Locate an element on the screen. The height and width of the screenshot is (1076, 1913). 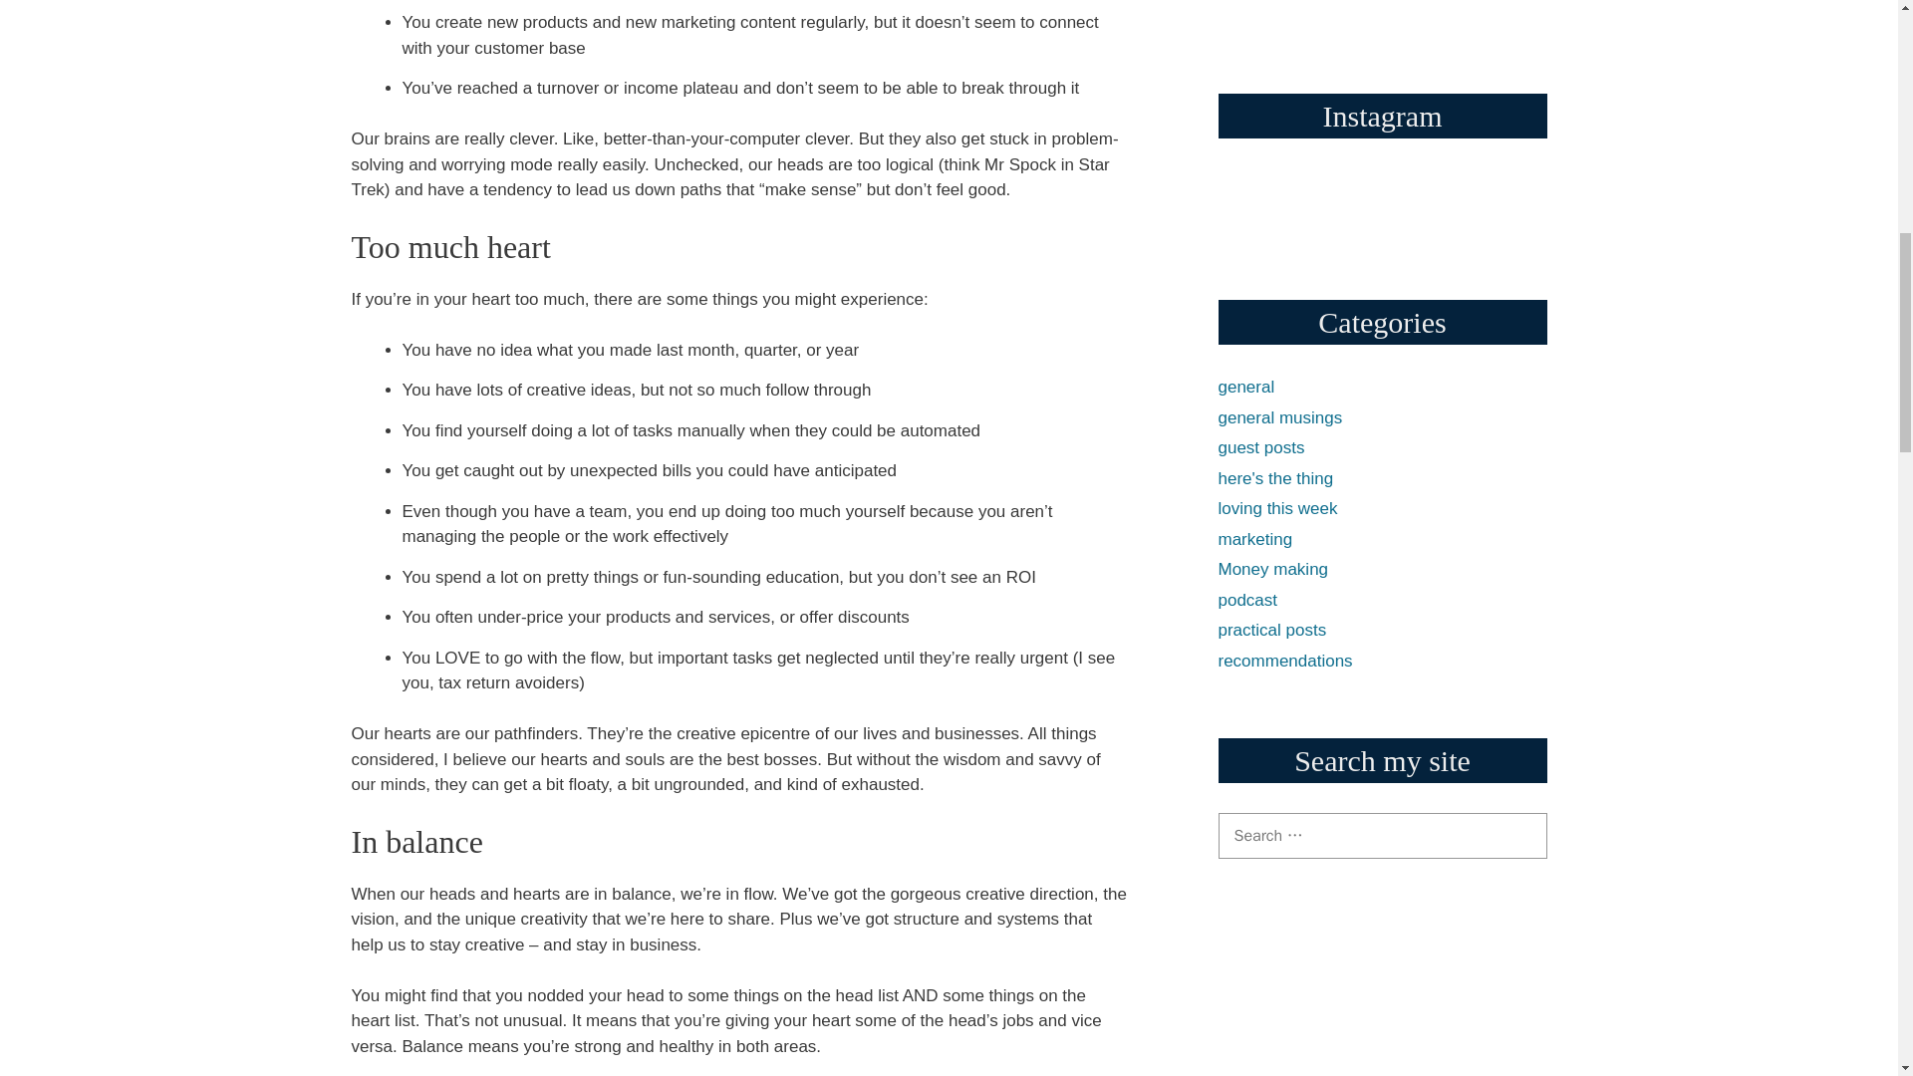
general musings is located at coordinates (1279, 417).